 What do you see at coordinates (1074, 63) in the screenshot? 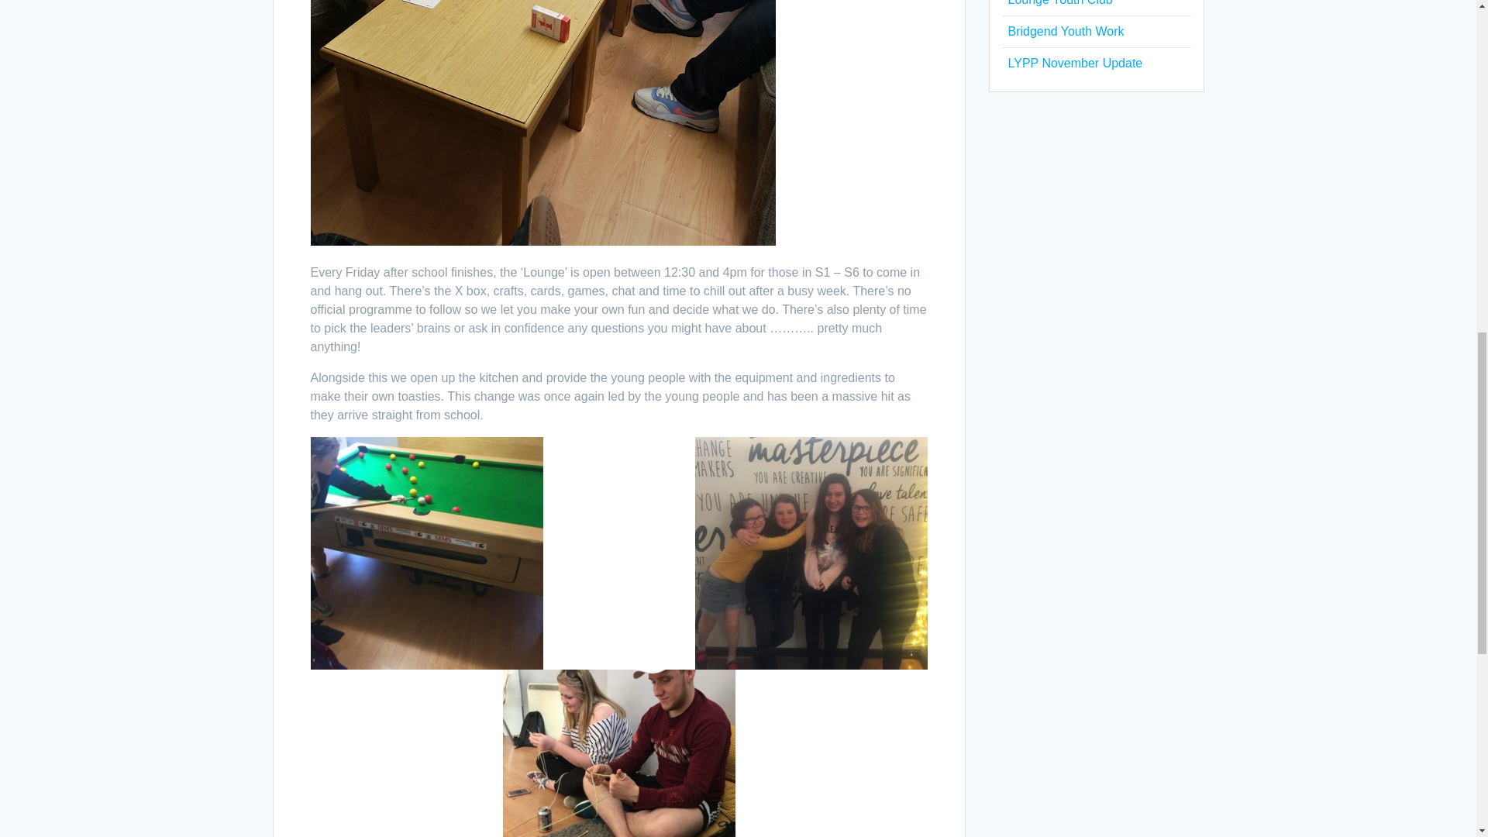
I see `LYPP November Update` at bounding box center [1074, 63].